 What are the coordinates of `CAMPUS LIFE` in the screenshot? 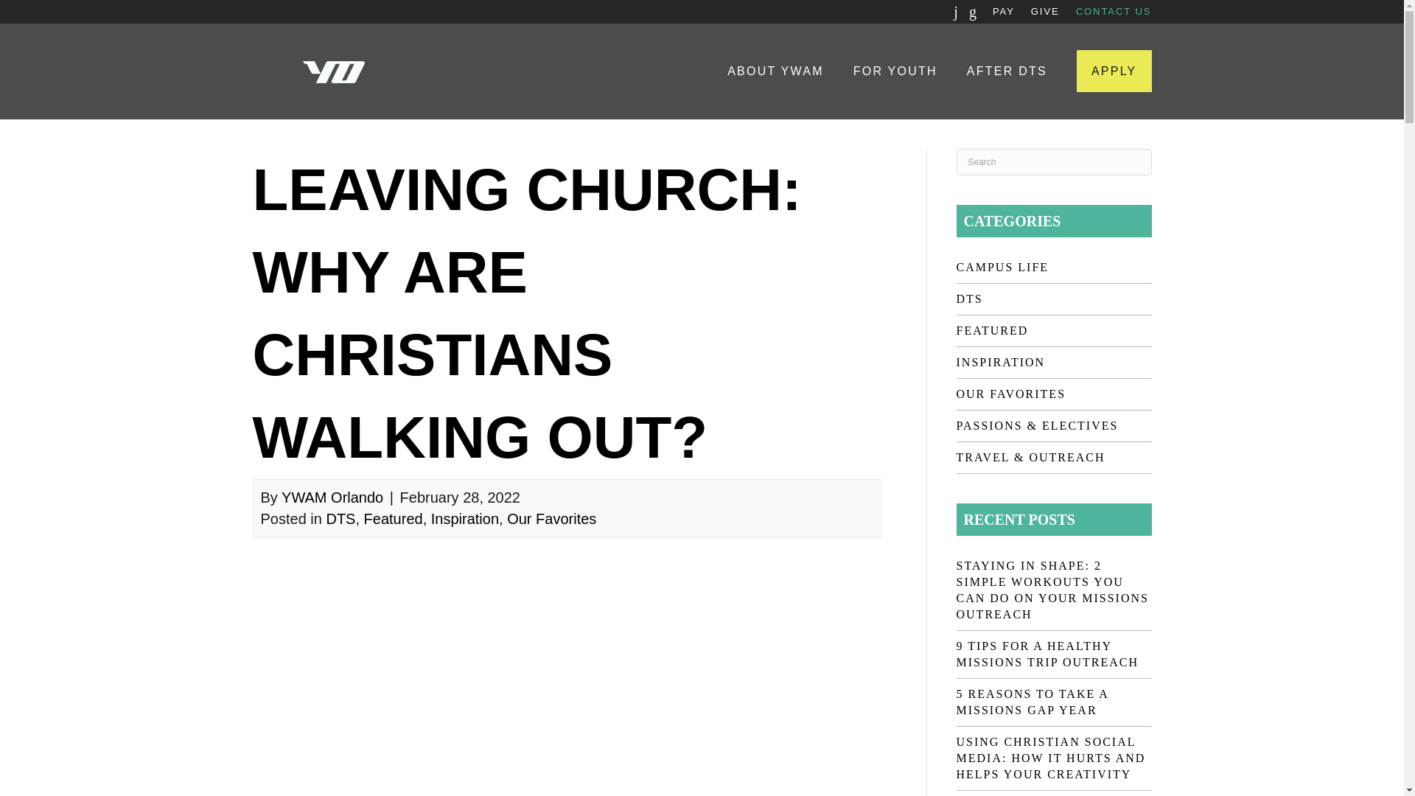 It's located at (1054, 268).